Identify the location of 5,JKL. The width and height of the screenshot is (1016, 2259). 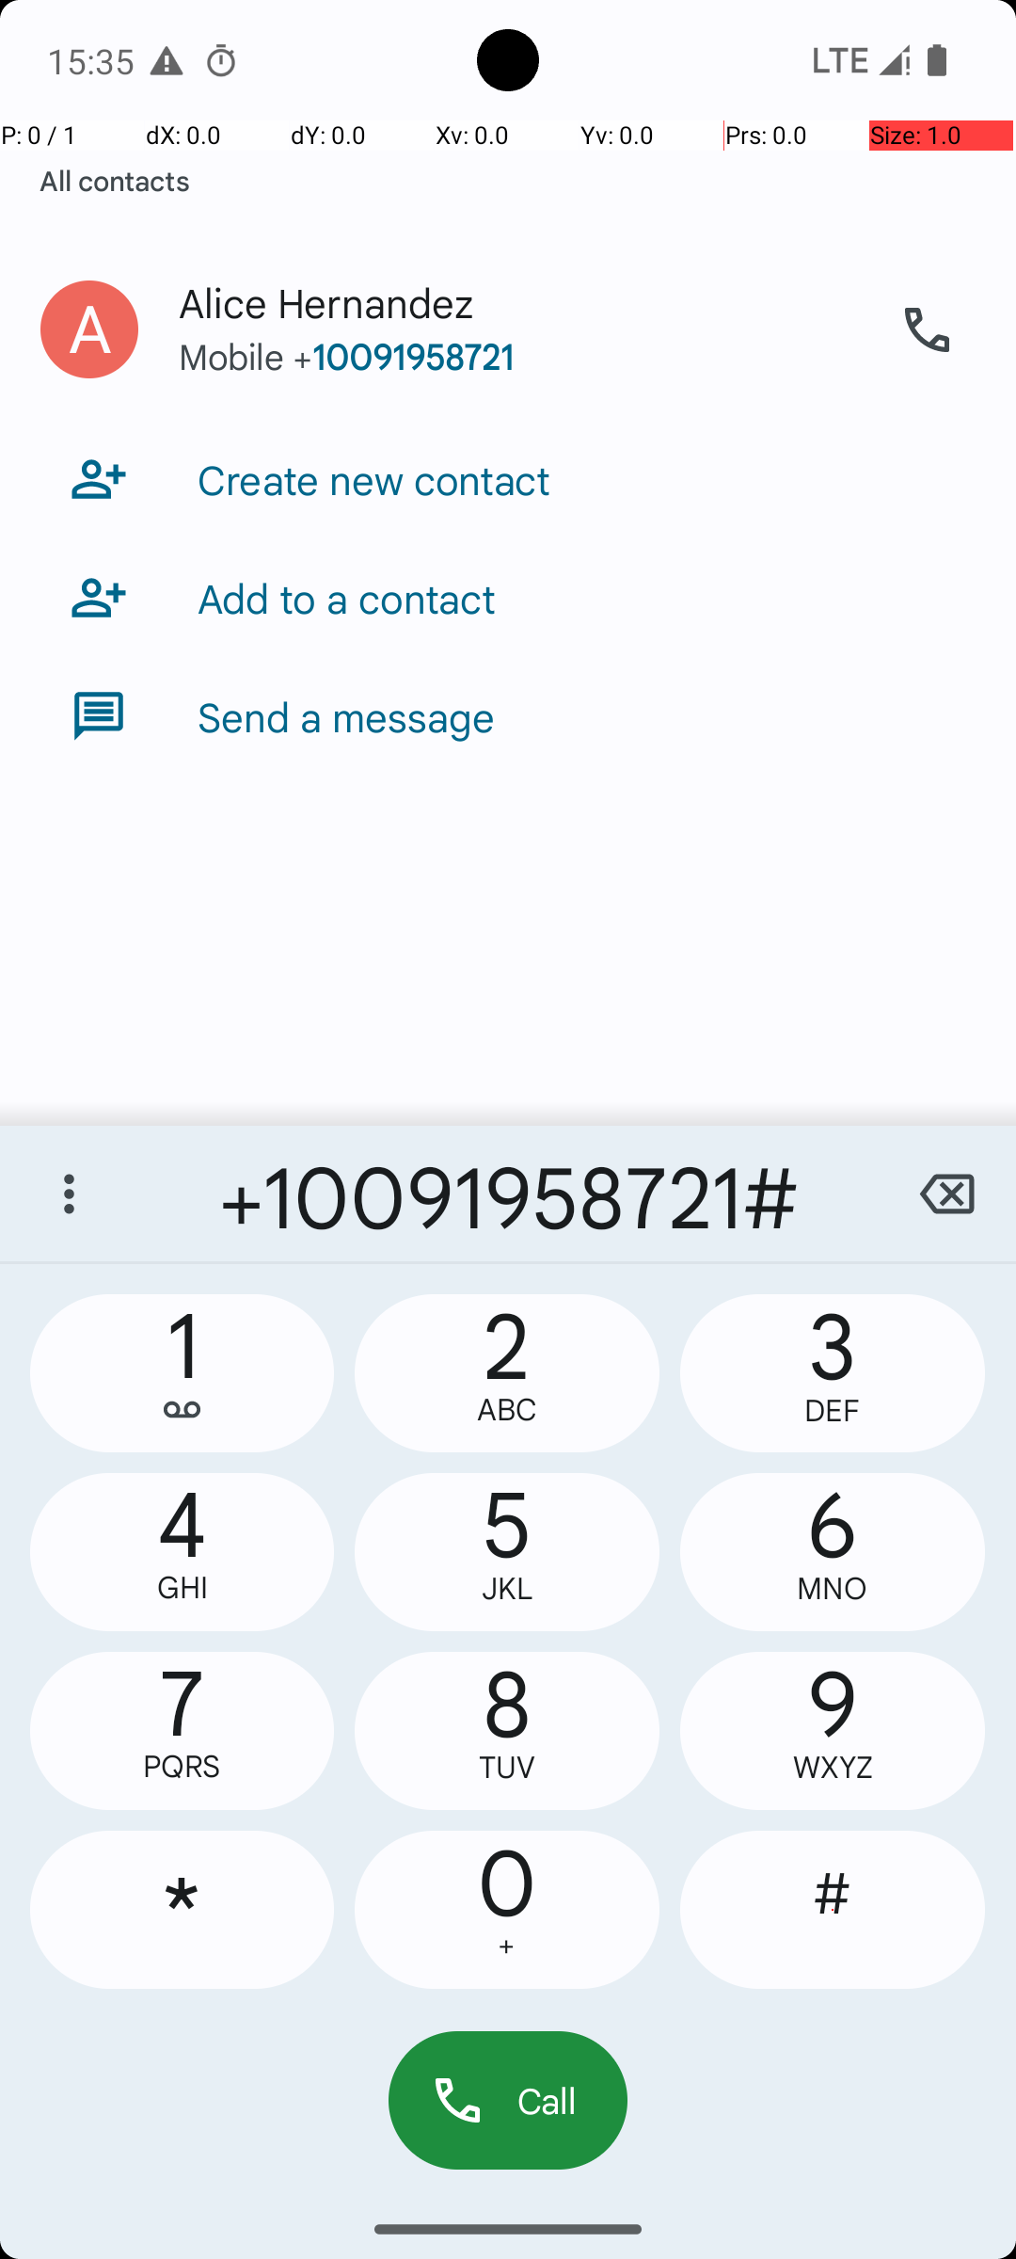
(507, 1552).